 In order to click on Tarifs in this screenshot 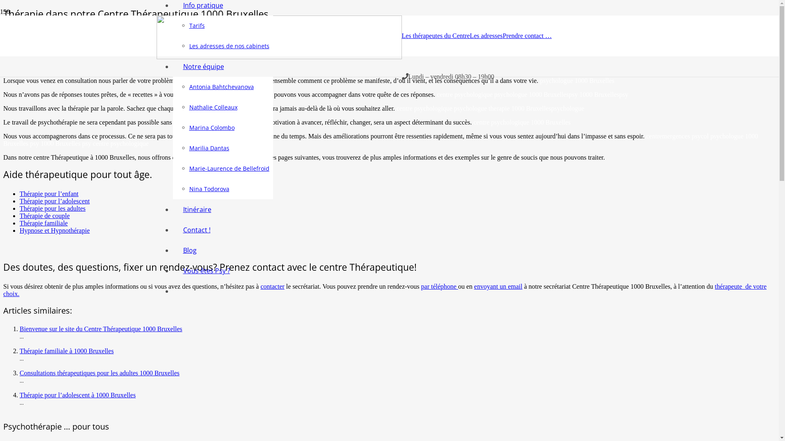, I will do `click(197, 25)`.